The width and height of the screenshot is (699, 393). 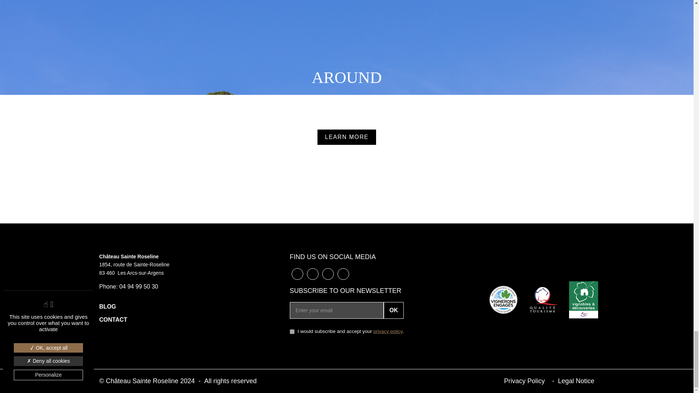 What do you see at coordinates (107, 306) in the screenshot?
I see `BLOG` at bounding box center [107, 306].